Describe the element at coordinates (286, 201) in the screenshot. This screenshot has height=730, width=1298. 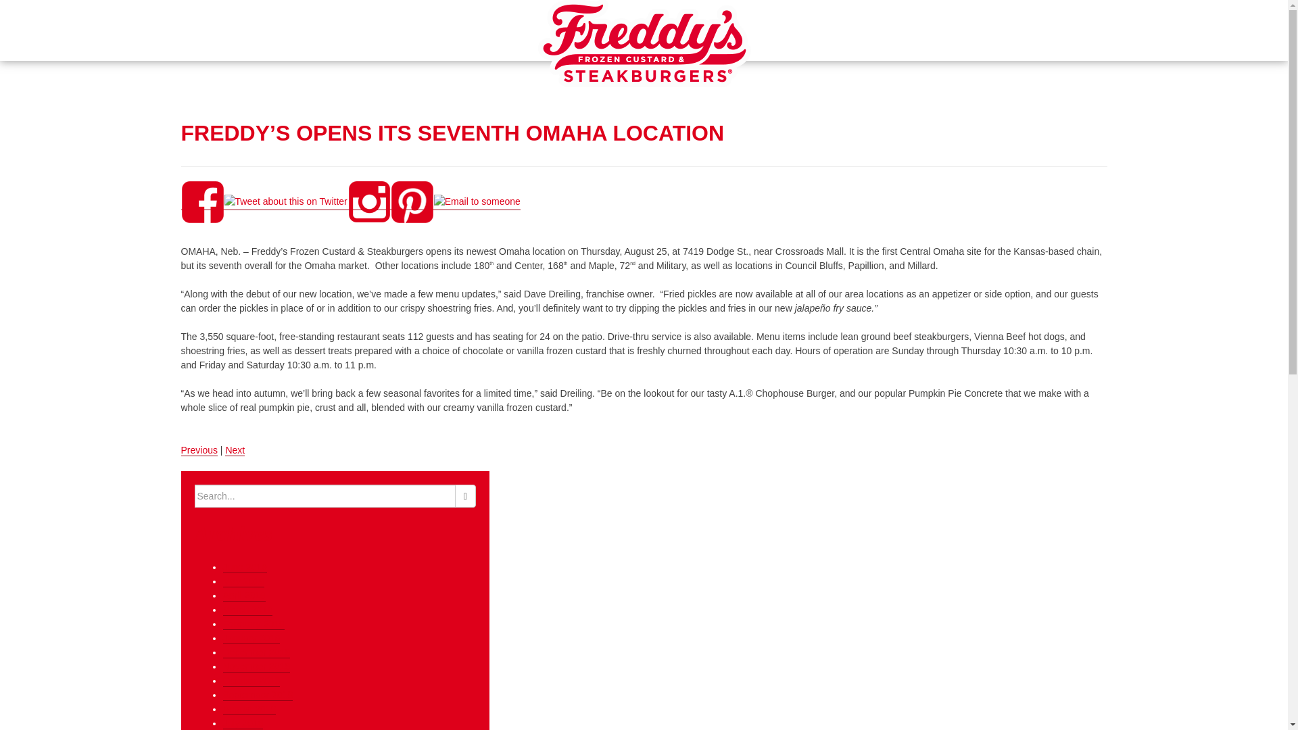
I see `Twitter` at that location.